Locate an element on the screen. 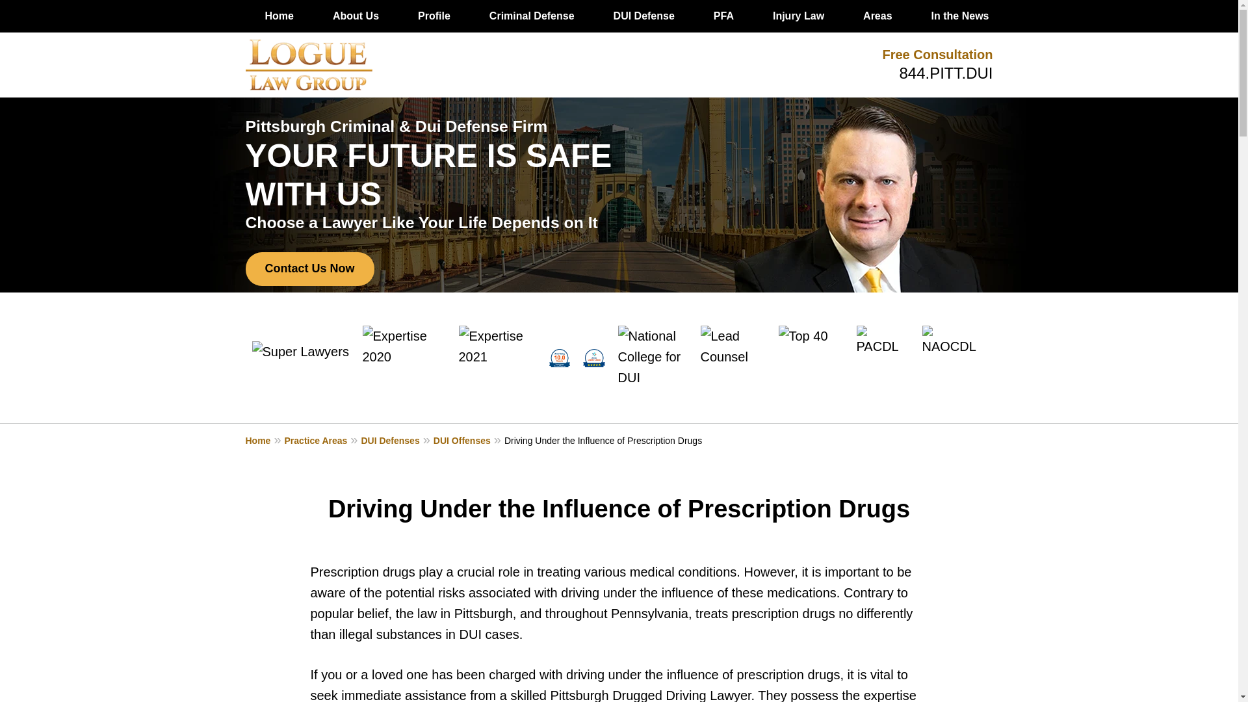 The image size is (1248, 702). Practice Areas is located at coordinates (322, 439).